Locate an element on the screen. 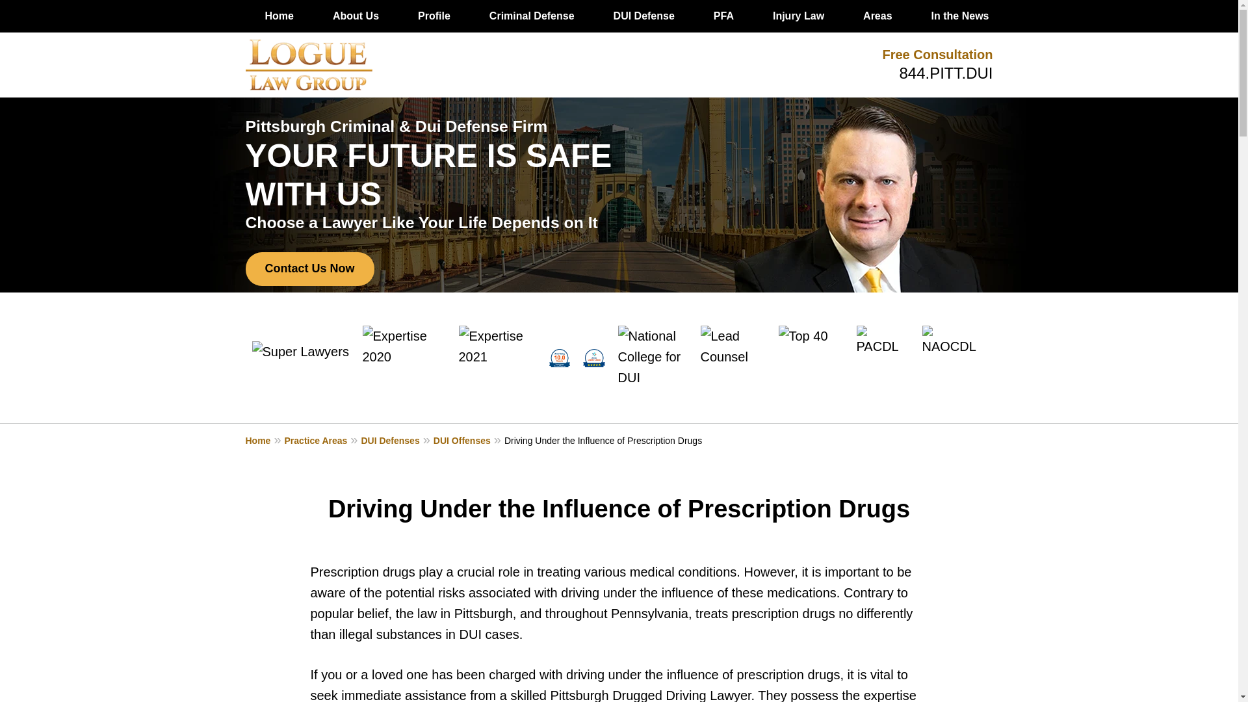 The image size is (1248, 702). Practice Areas is located at coordinates (322, 439).